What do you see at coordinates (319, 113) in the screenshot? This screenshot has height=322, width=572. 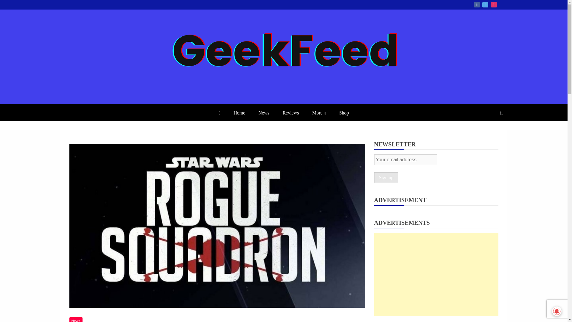 I see `More` at bounding box center [319, 113].